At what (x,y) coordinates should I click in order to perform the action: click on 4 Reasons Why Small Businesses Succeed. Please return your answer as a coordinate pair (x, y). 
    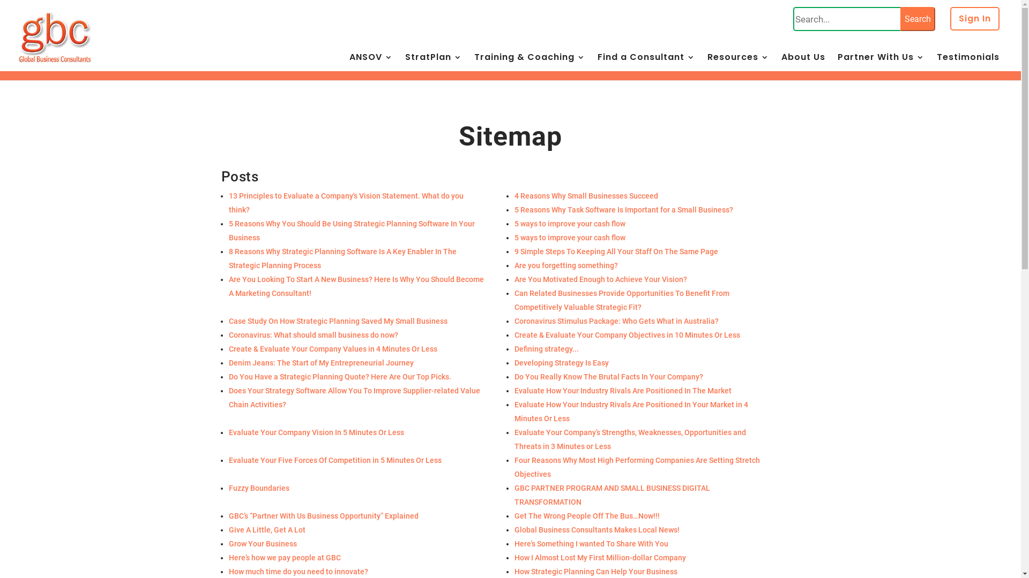
    Looking at the image, I should click on (643, 196).